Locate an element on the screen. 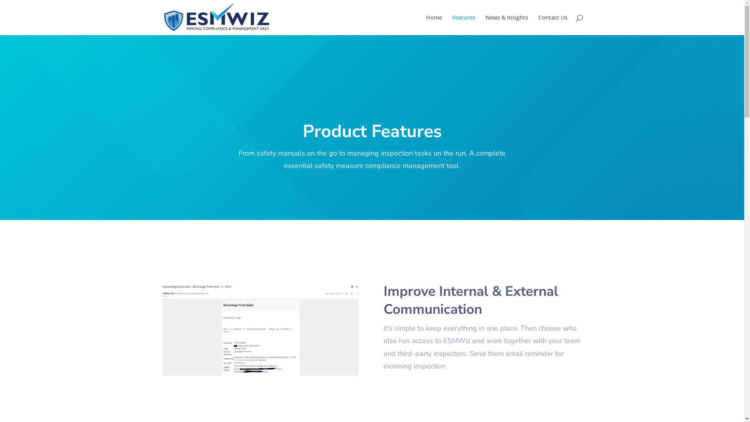  News & Insights is located at coordinates (506, 25).